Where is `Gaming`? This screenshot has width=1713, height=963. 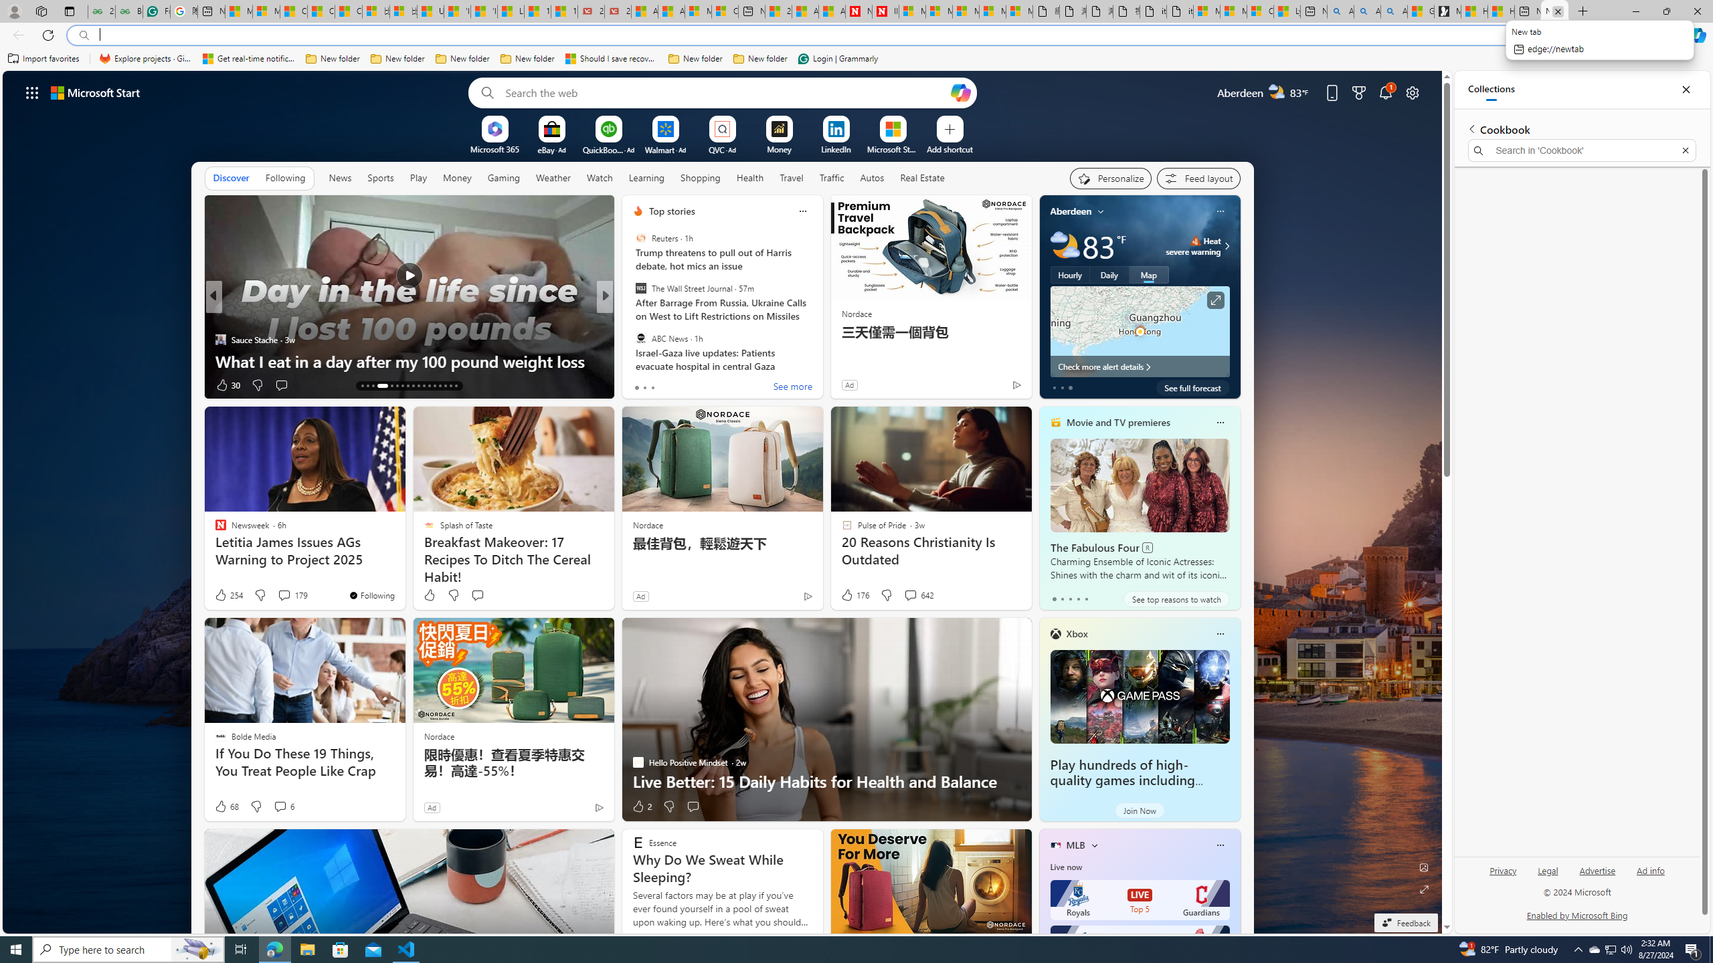
Gaming is located at coordinates (505, 177).